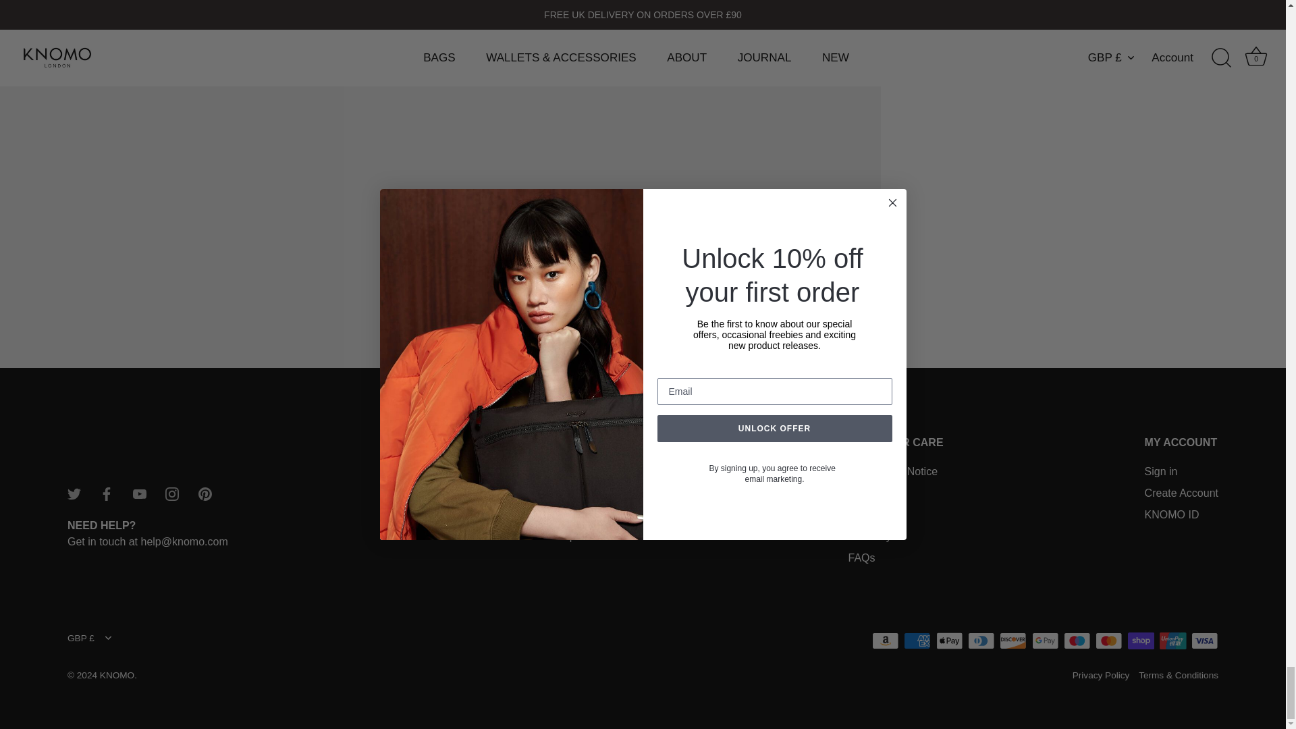  What do you see at coordinates (1045, 641) in the screenshot?
I see `Google Pay` at bounding box center [1045, 641].